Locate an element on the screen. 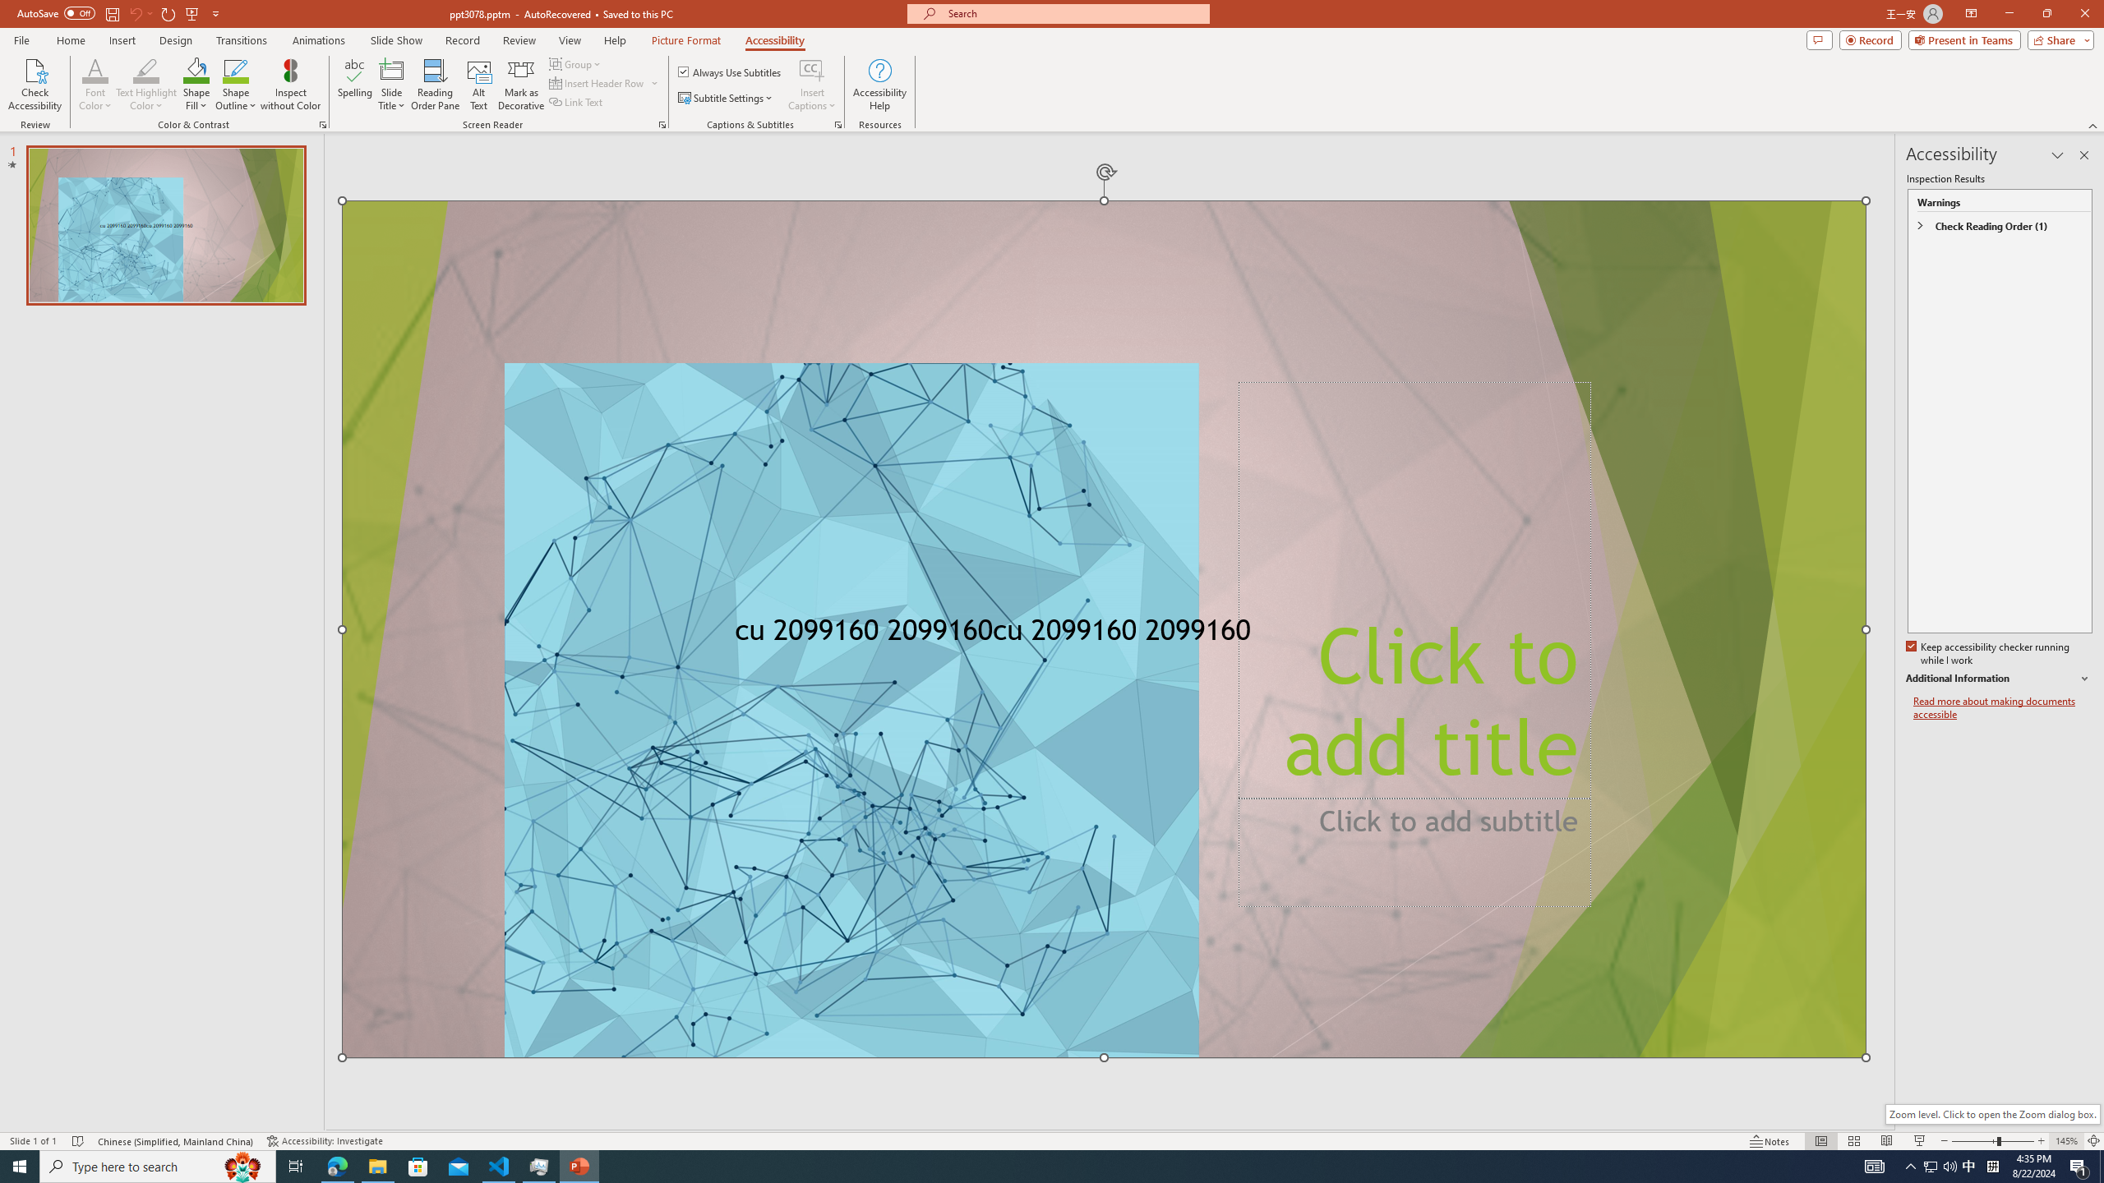 The height and width of the screenshot is (1183, 2104). Zoom 145% is located at coordinates (2066, 1141).